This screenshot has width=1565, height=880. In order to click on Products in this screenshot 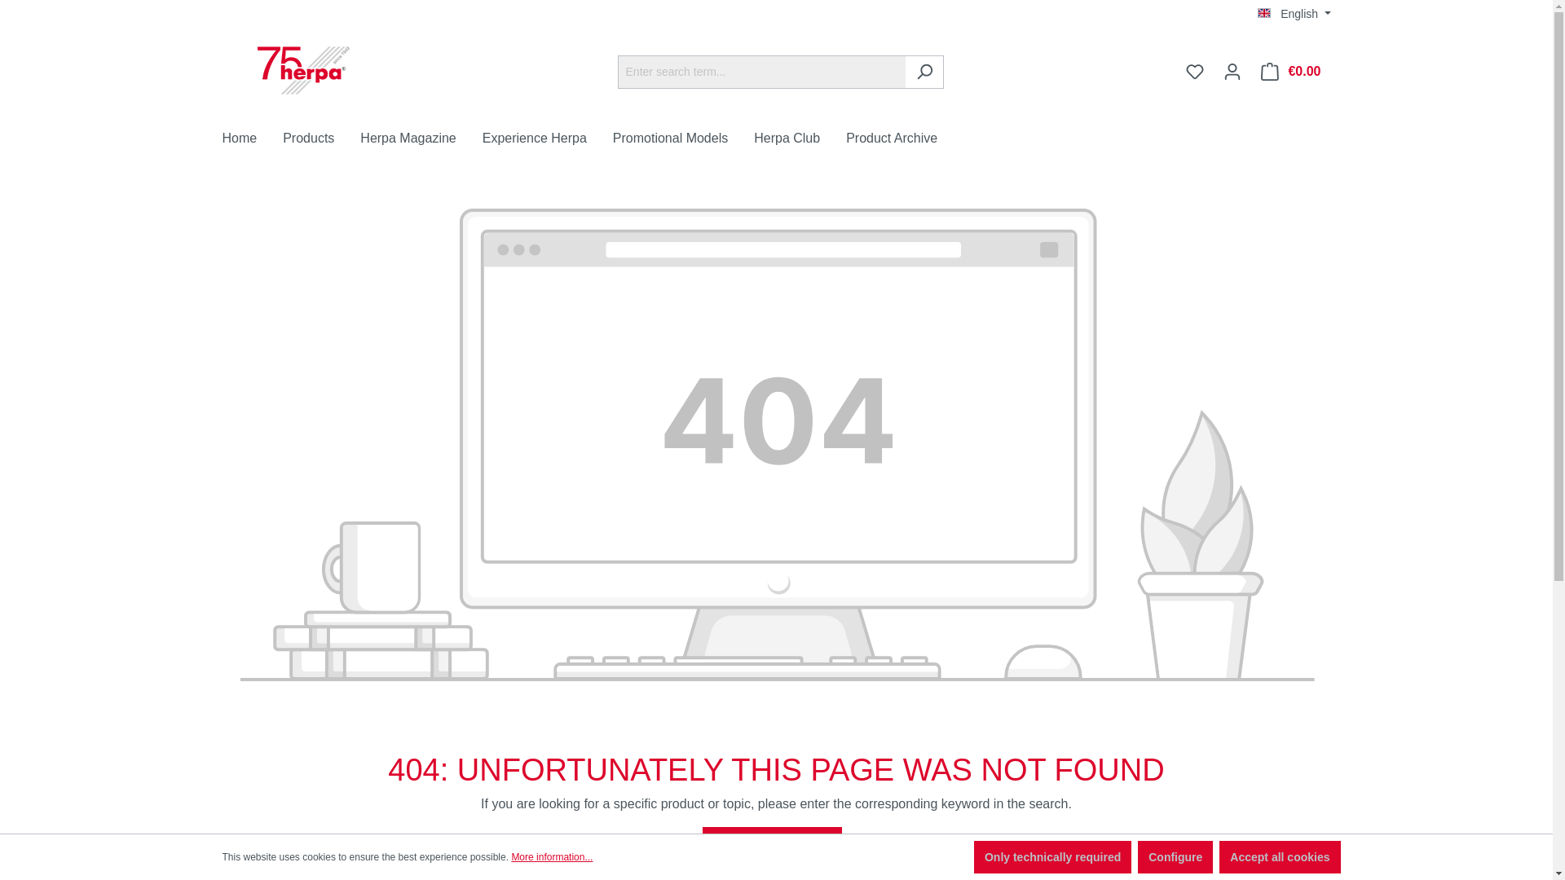, I will do `click(321, 140)`.